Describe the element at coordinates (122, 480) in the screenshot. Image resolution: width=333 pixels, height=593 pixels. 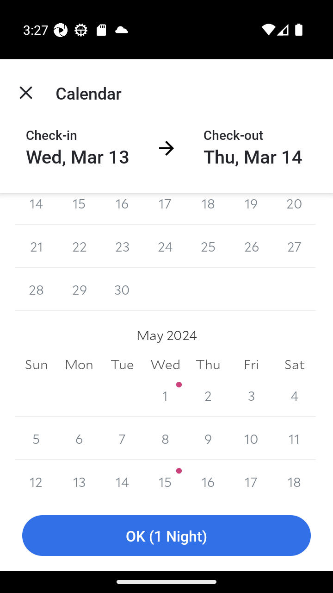
I see `14 14 May 2024` at that location.